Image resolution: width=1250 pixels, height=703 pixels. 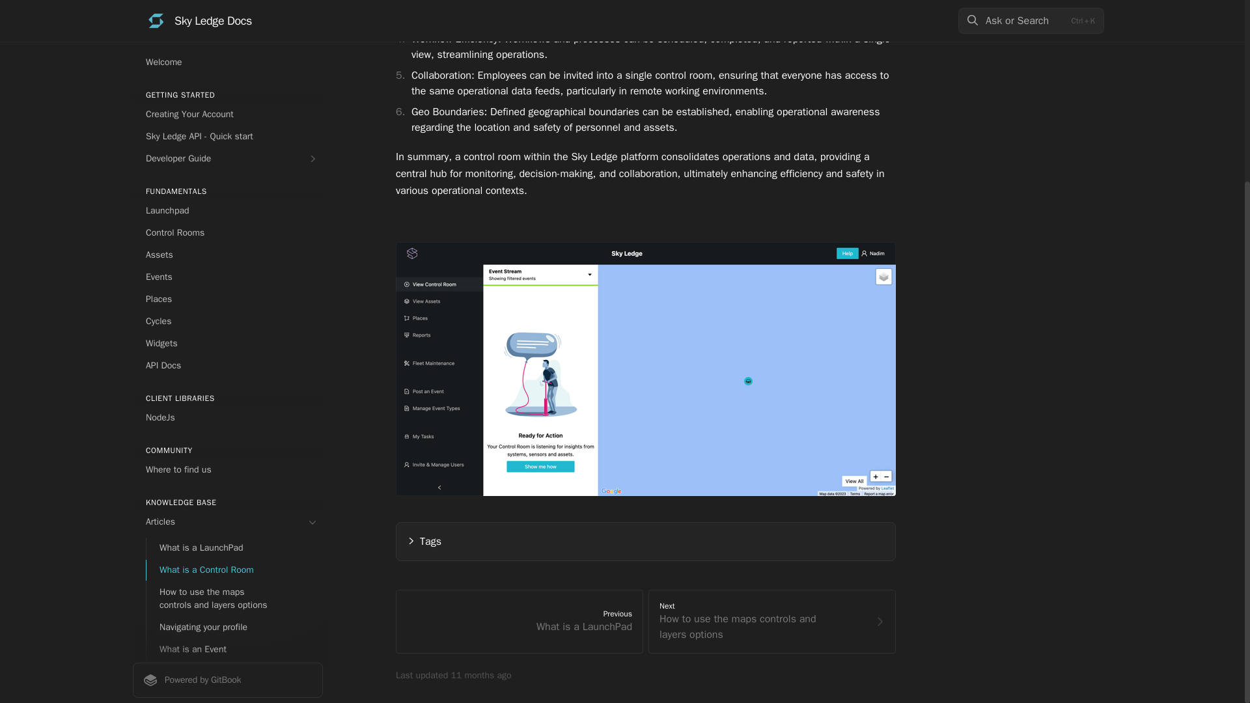 I want to click on Articles, so click(x=227, y=277).